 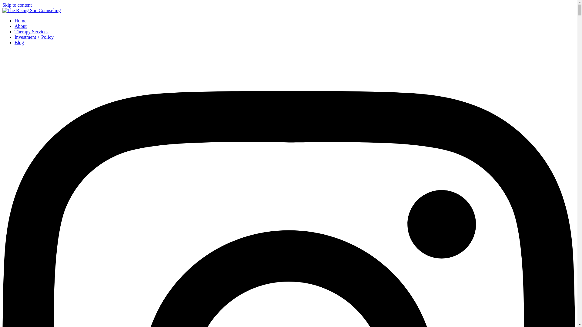 I want to click on Therapy Services, so click(x=32, y=31).